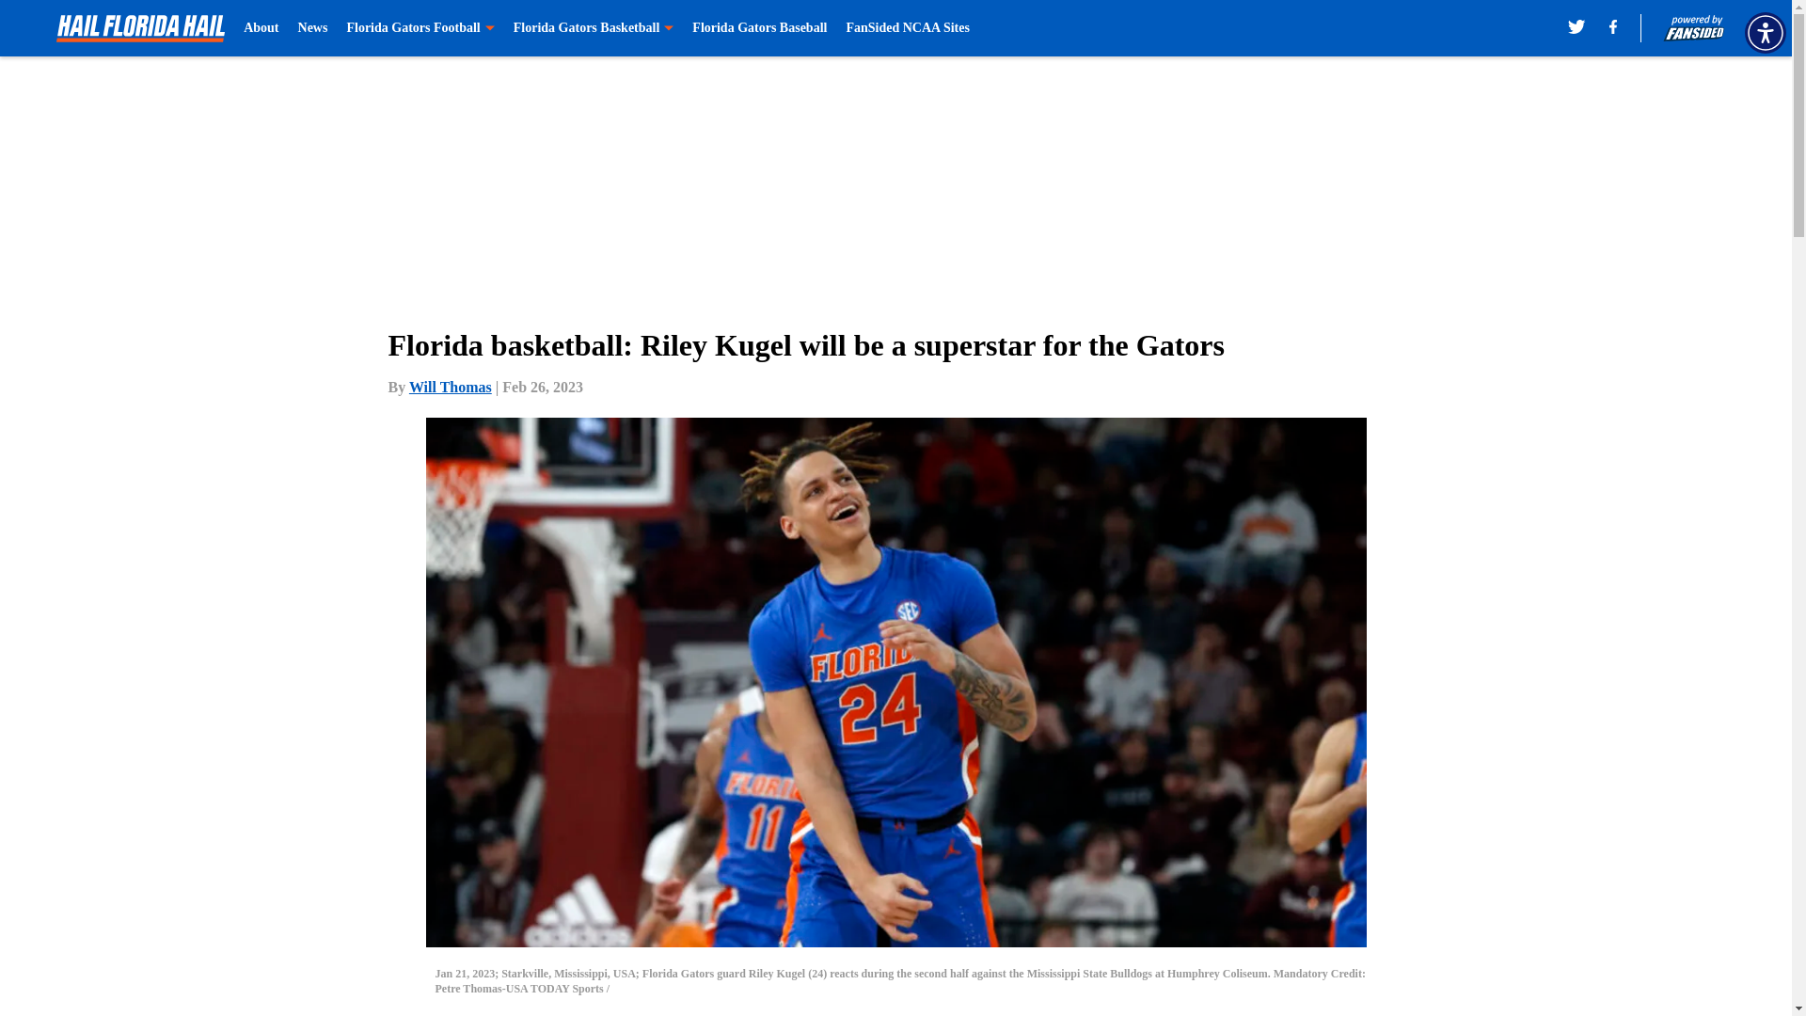 The image size is (1806, 1016). Describe the element at coordinates (261, 28) in the screenshot. I see `About` at that location.